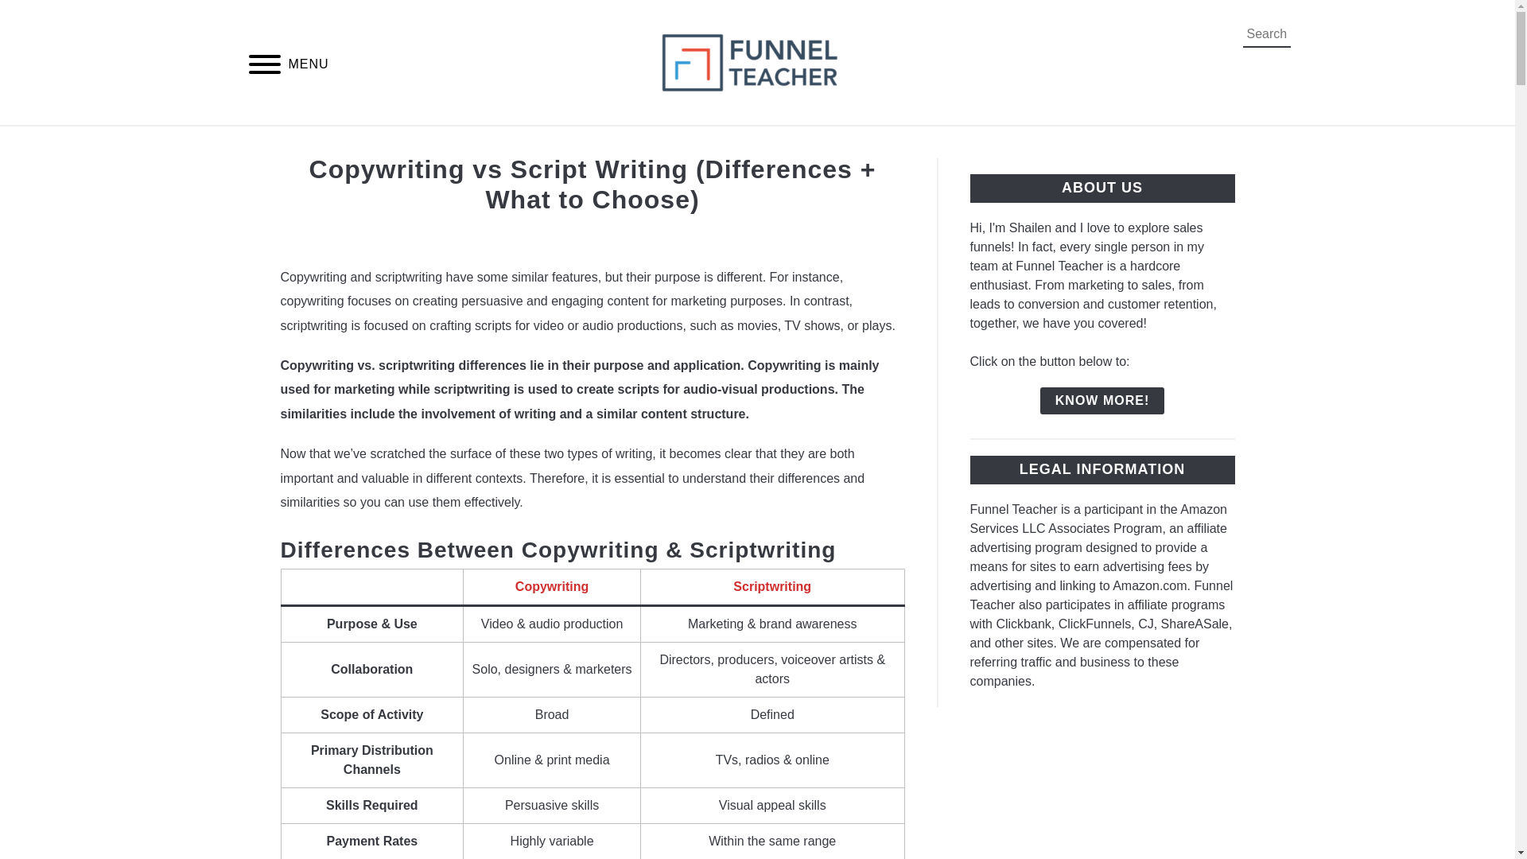 This screenshot has width=1527, height=859. Describe the element at coordinates (882, 144) in the screenshot. I see `MARKETING` at that location.